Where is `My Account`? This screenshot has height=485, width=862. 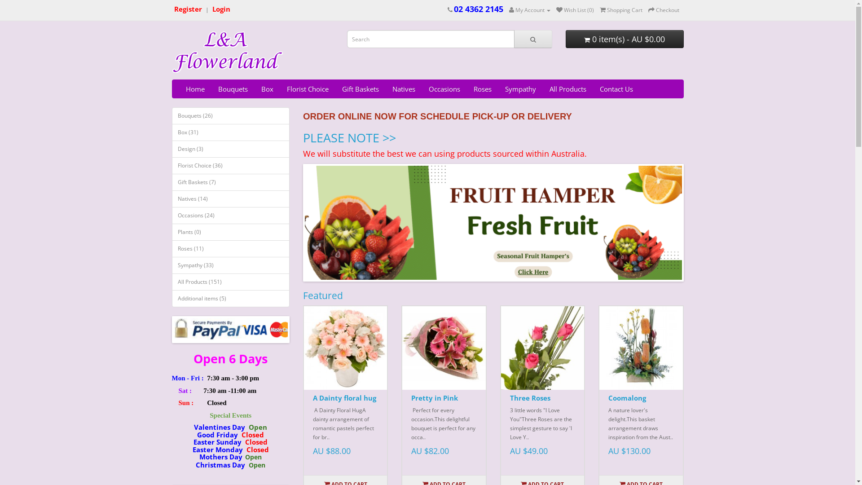
My Account is located at coordinates (530, 10).